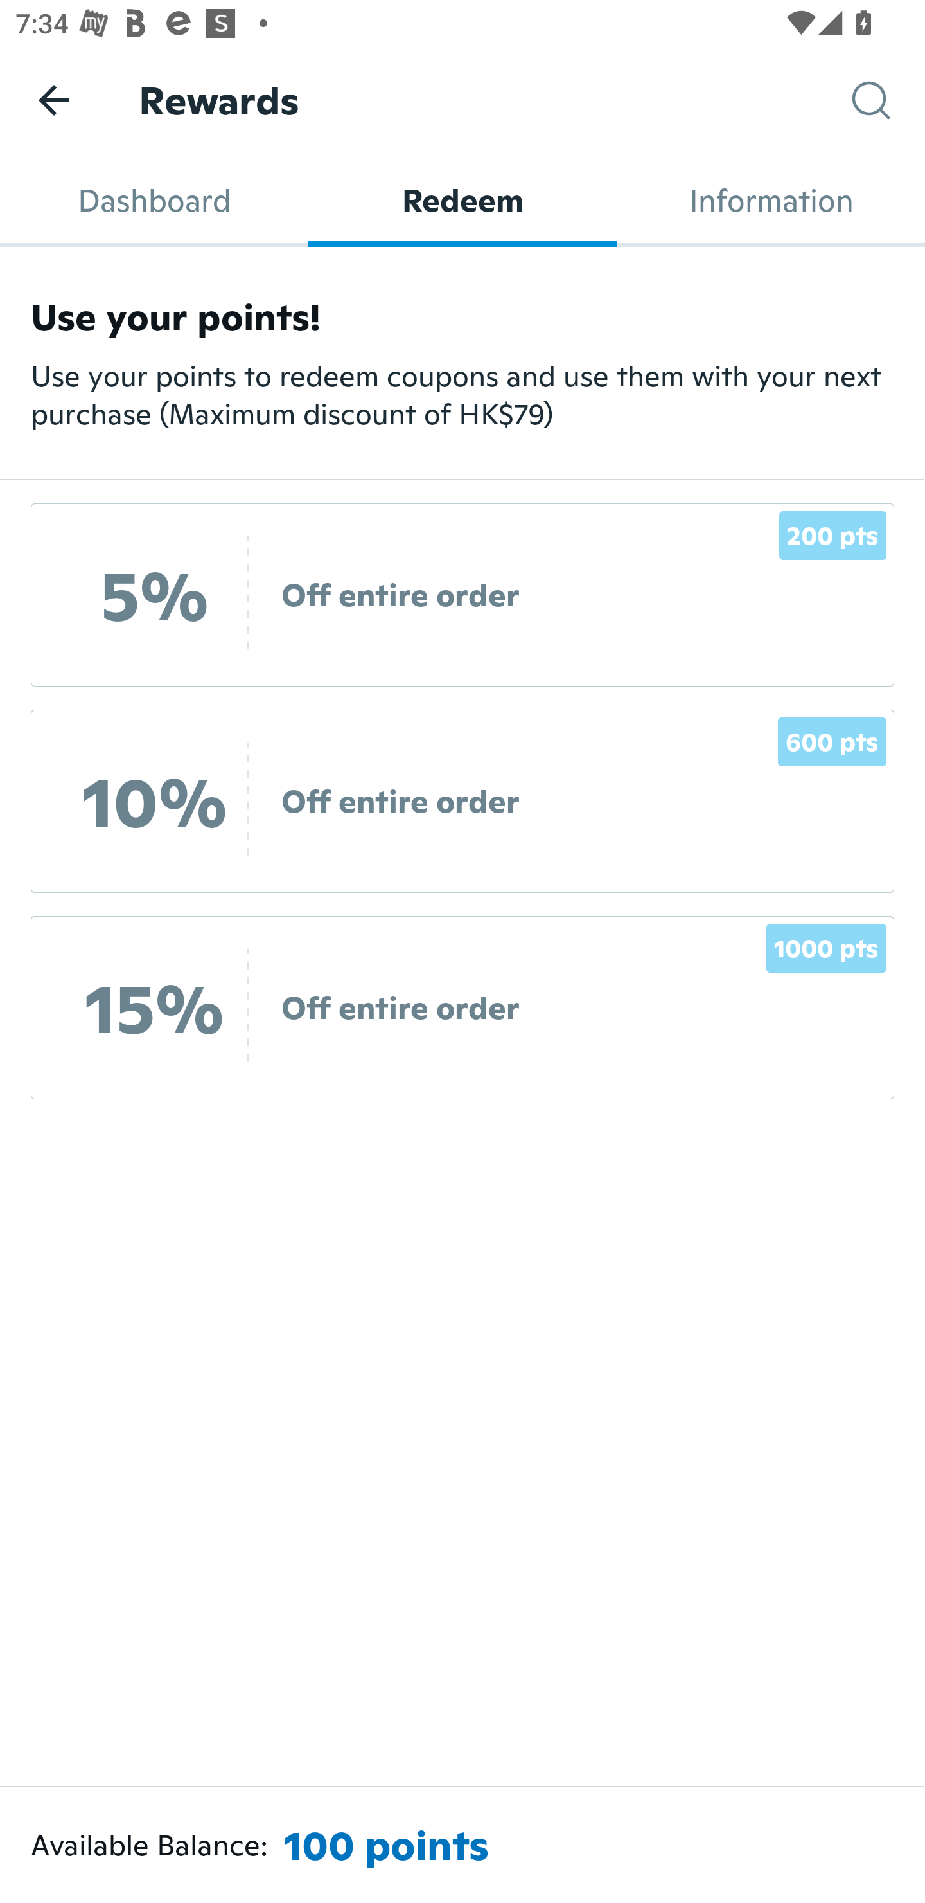 Image resolution: width=925 pixels, height=1903 pixels. Describe the element at coordinates (154, 201) in the screenshot. I see `Dashboard` at that location.